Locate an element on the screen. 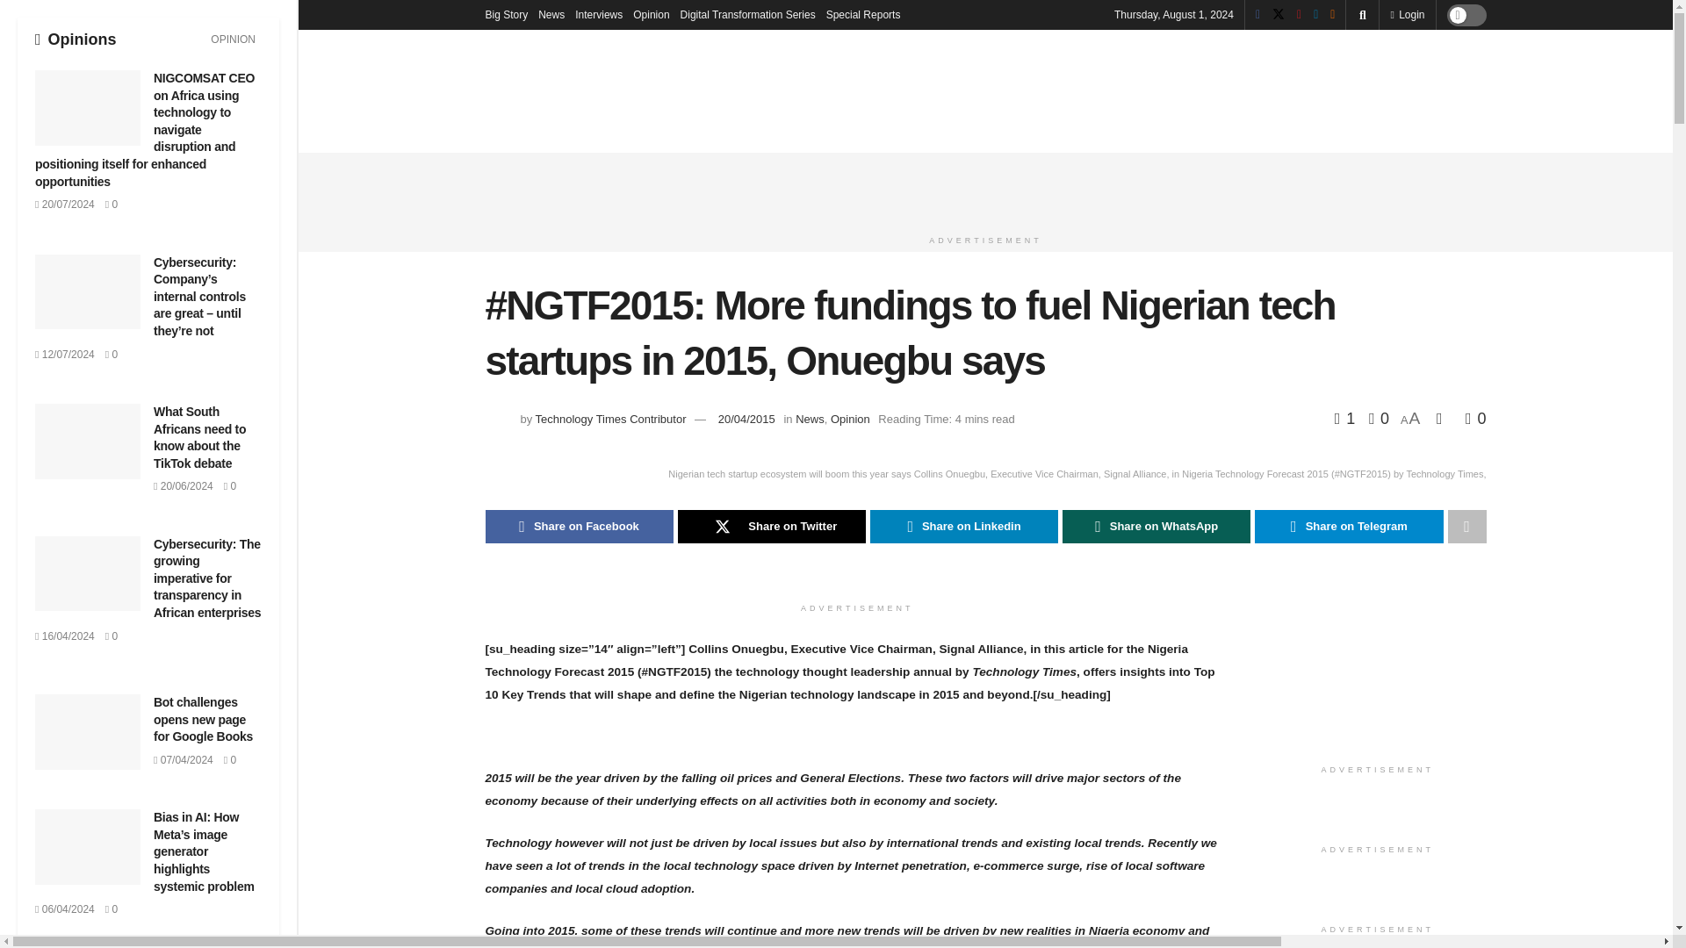 The image size is (1686, 948). Opinions is located at coordinates (76, 39).